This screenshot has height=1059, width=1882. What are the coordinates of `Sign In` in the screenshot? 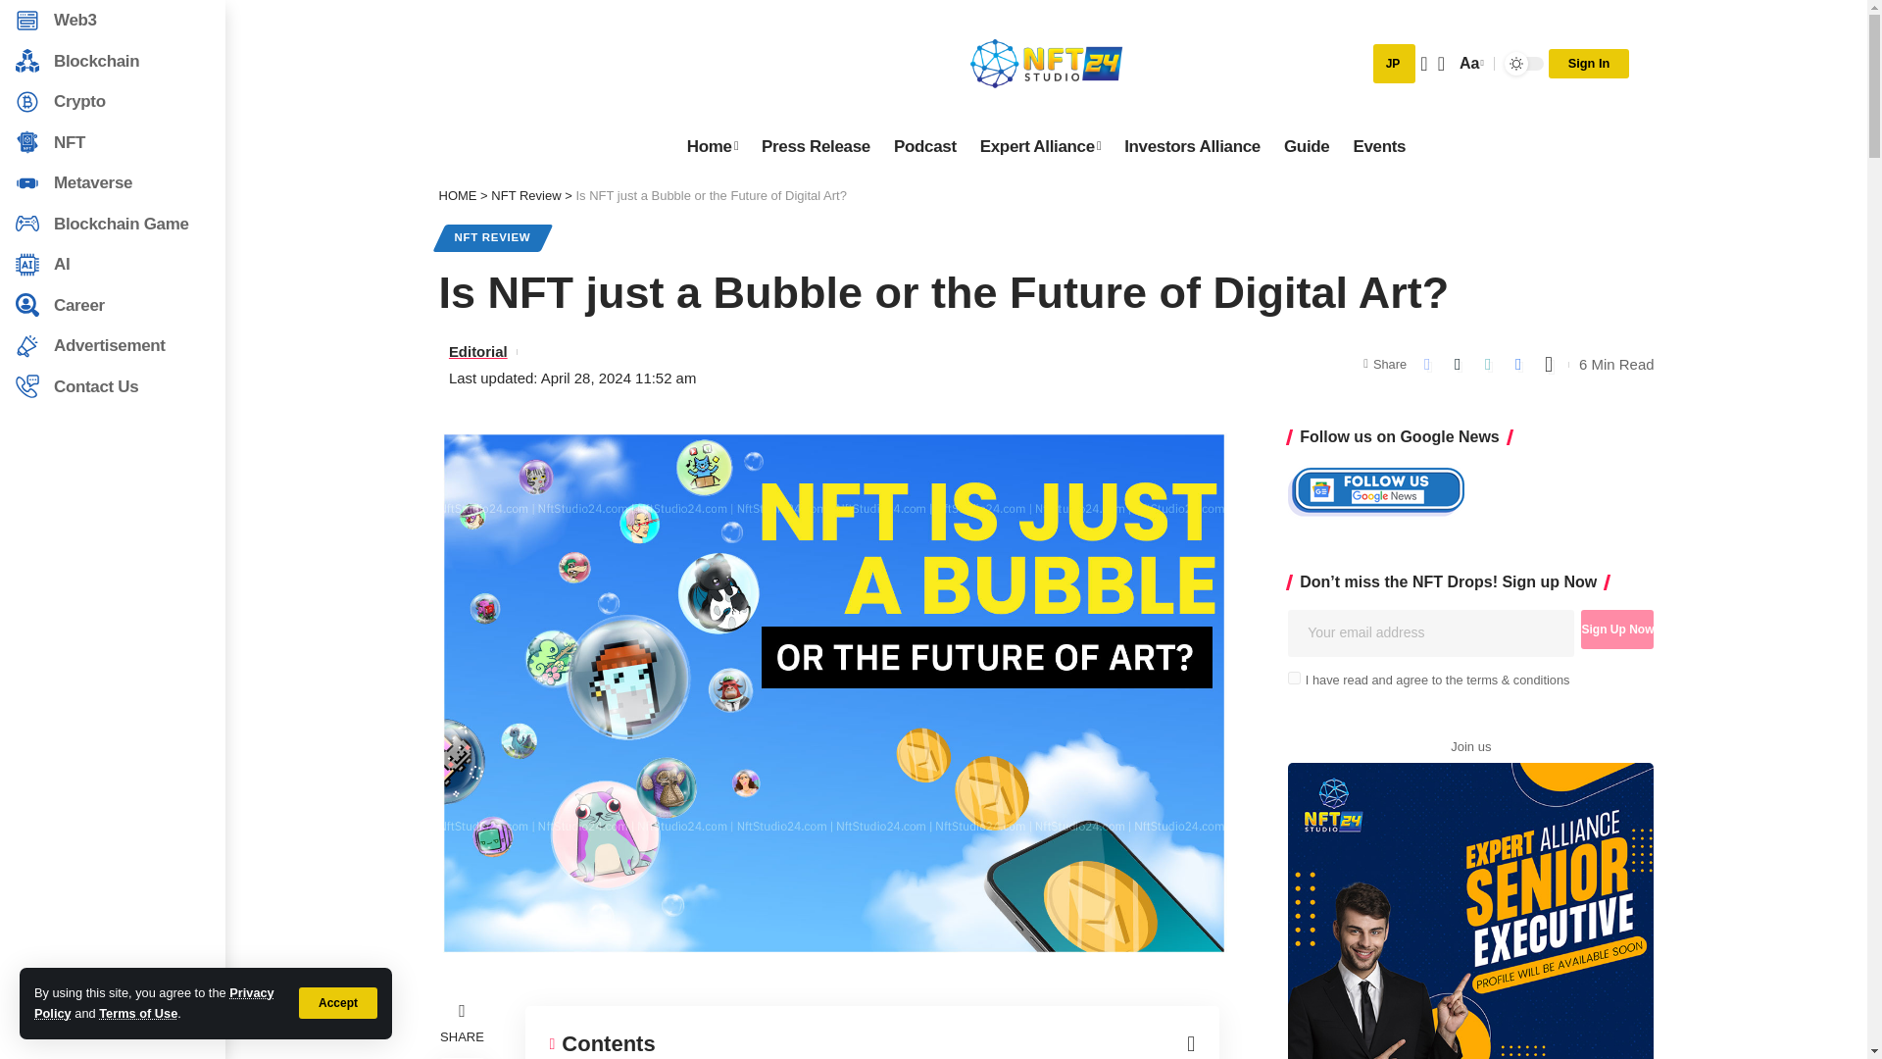 It's located at (1589, 63).